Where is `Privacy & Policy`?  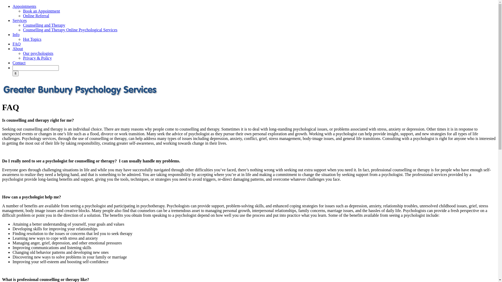
Privacy & Policy is located at coordinates (37, 58).